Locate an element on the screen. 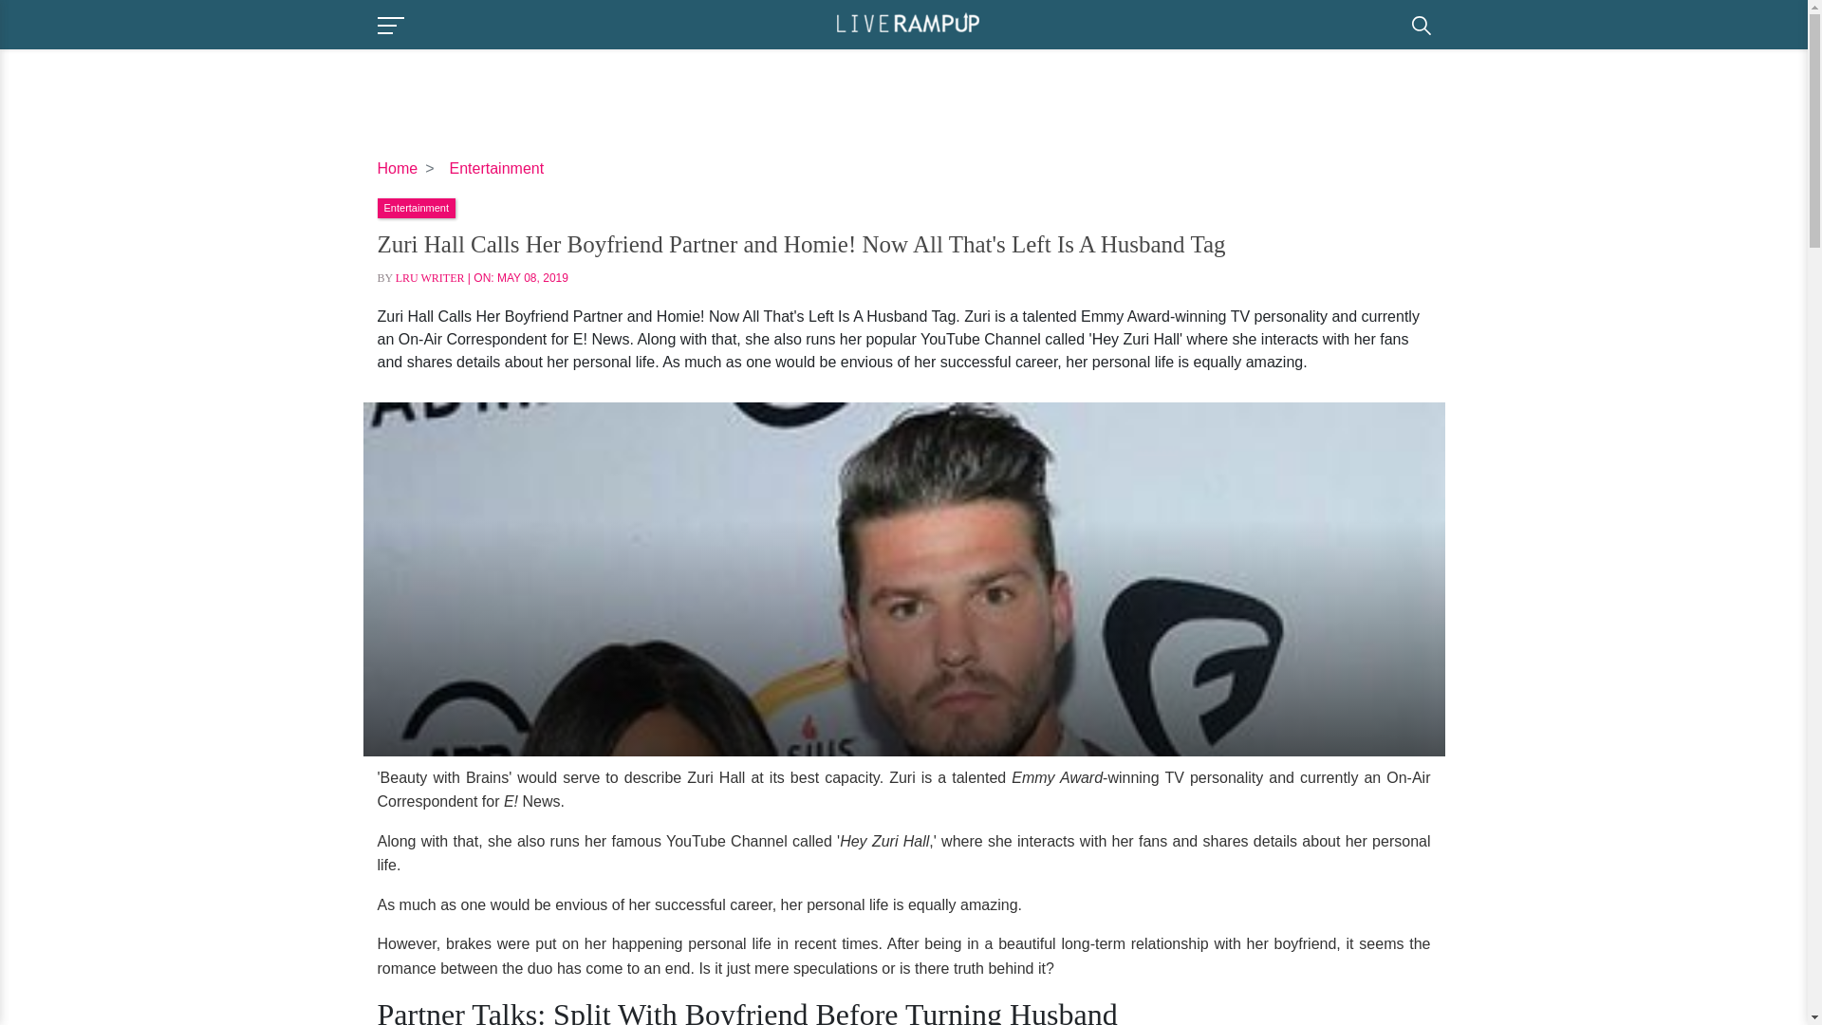 The image size is (1822, 1025). LRU WRITER is located at coordinates (429, 278).